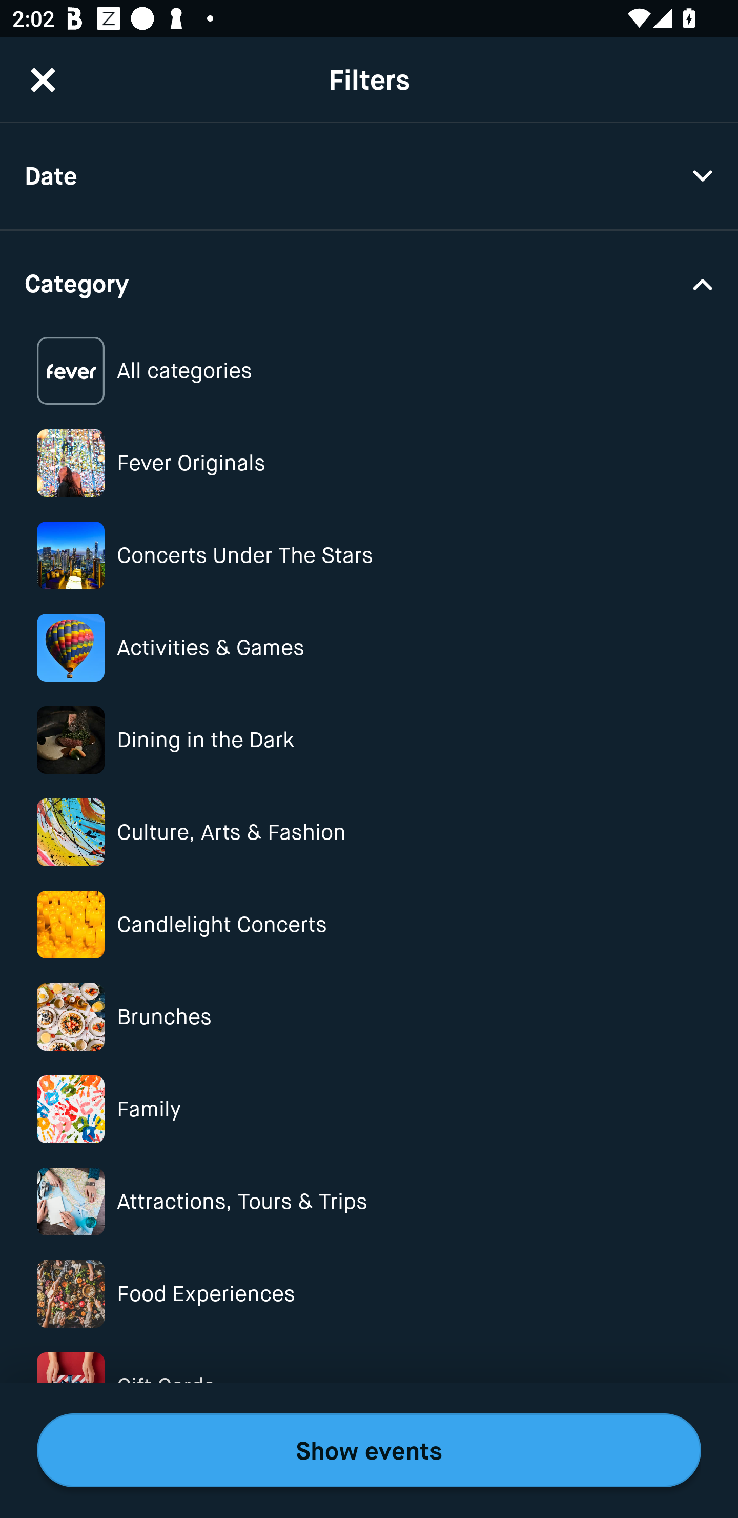  I want to click on Category Image Food Experiences, so click(369, 1293).